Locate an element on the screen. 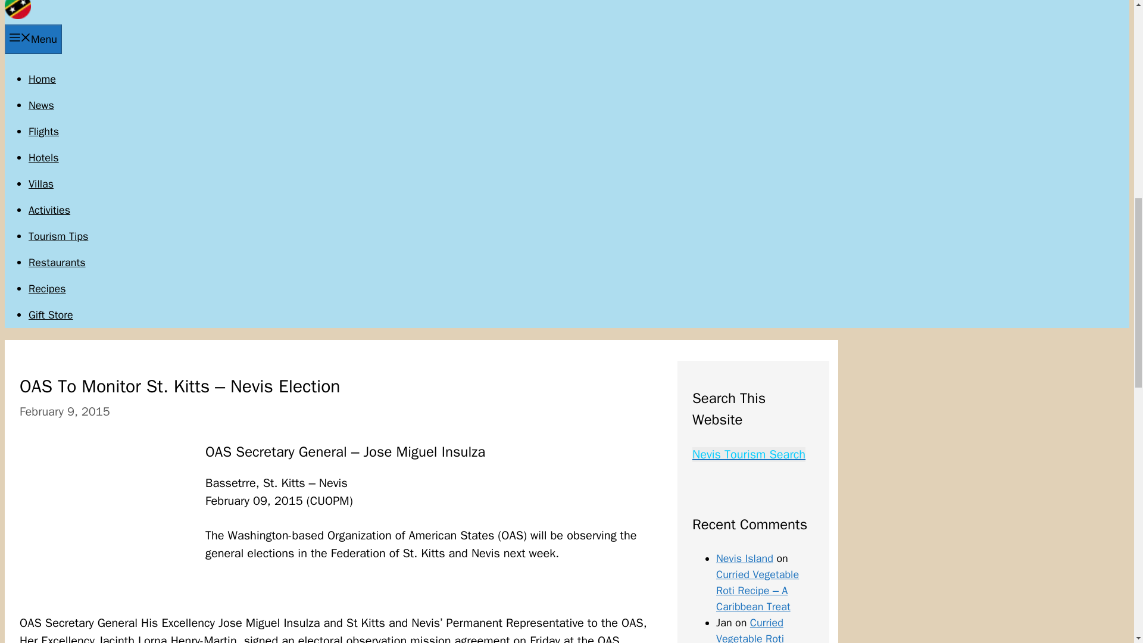 This screenshot has width=1143, height=643. Nevis Island is located at coordinates (745, 558).